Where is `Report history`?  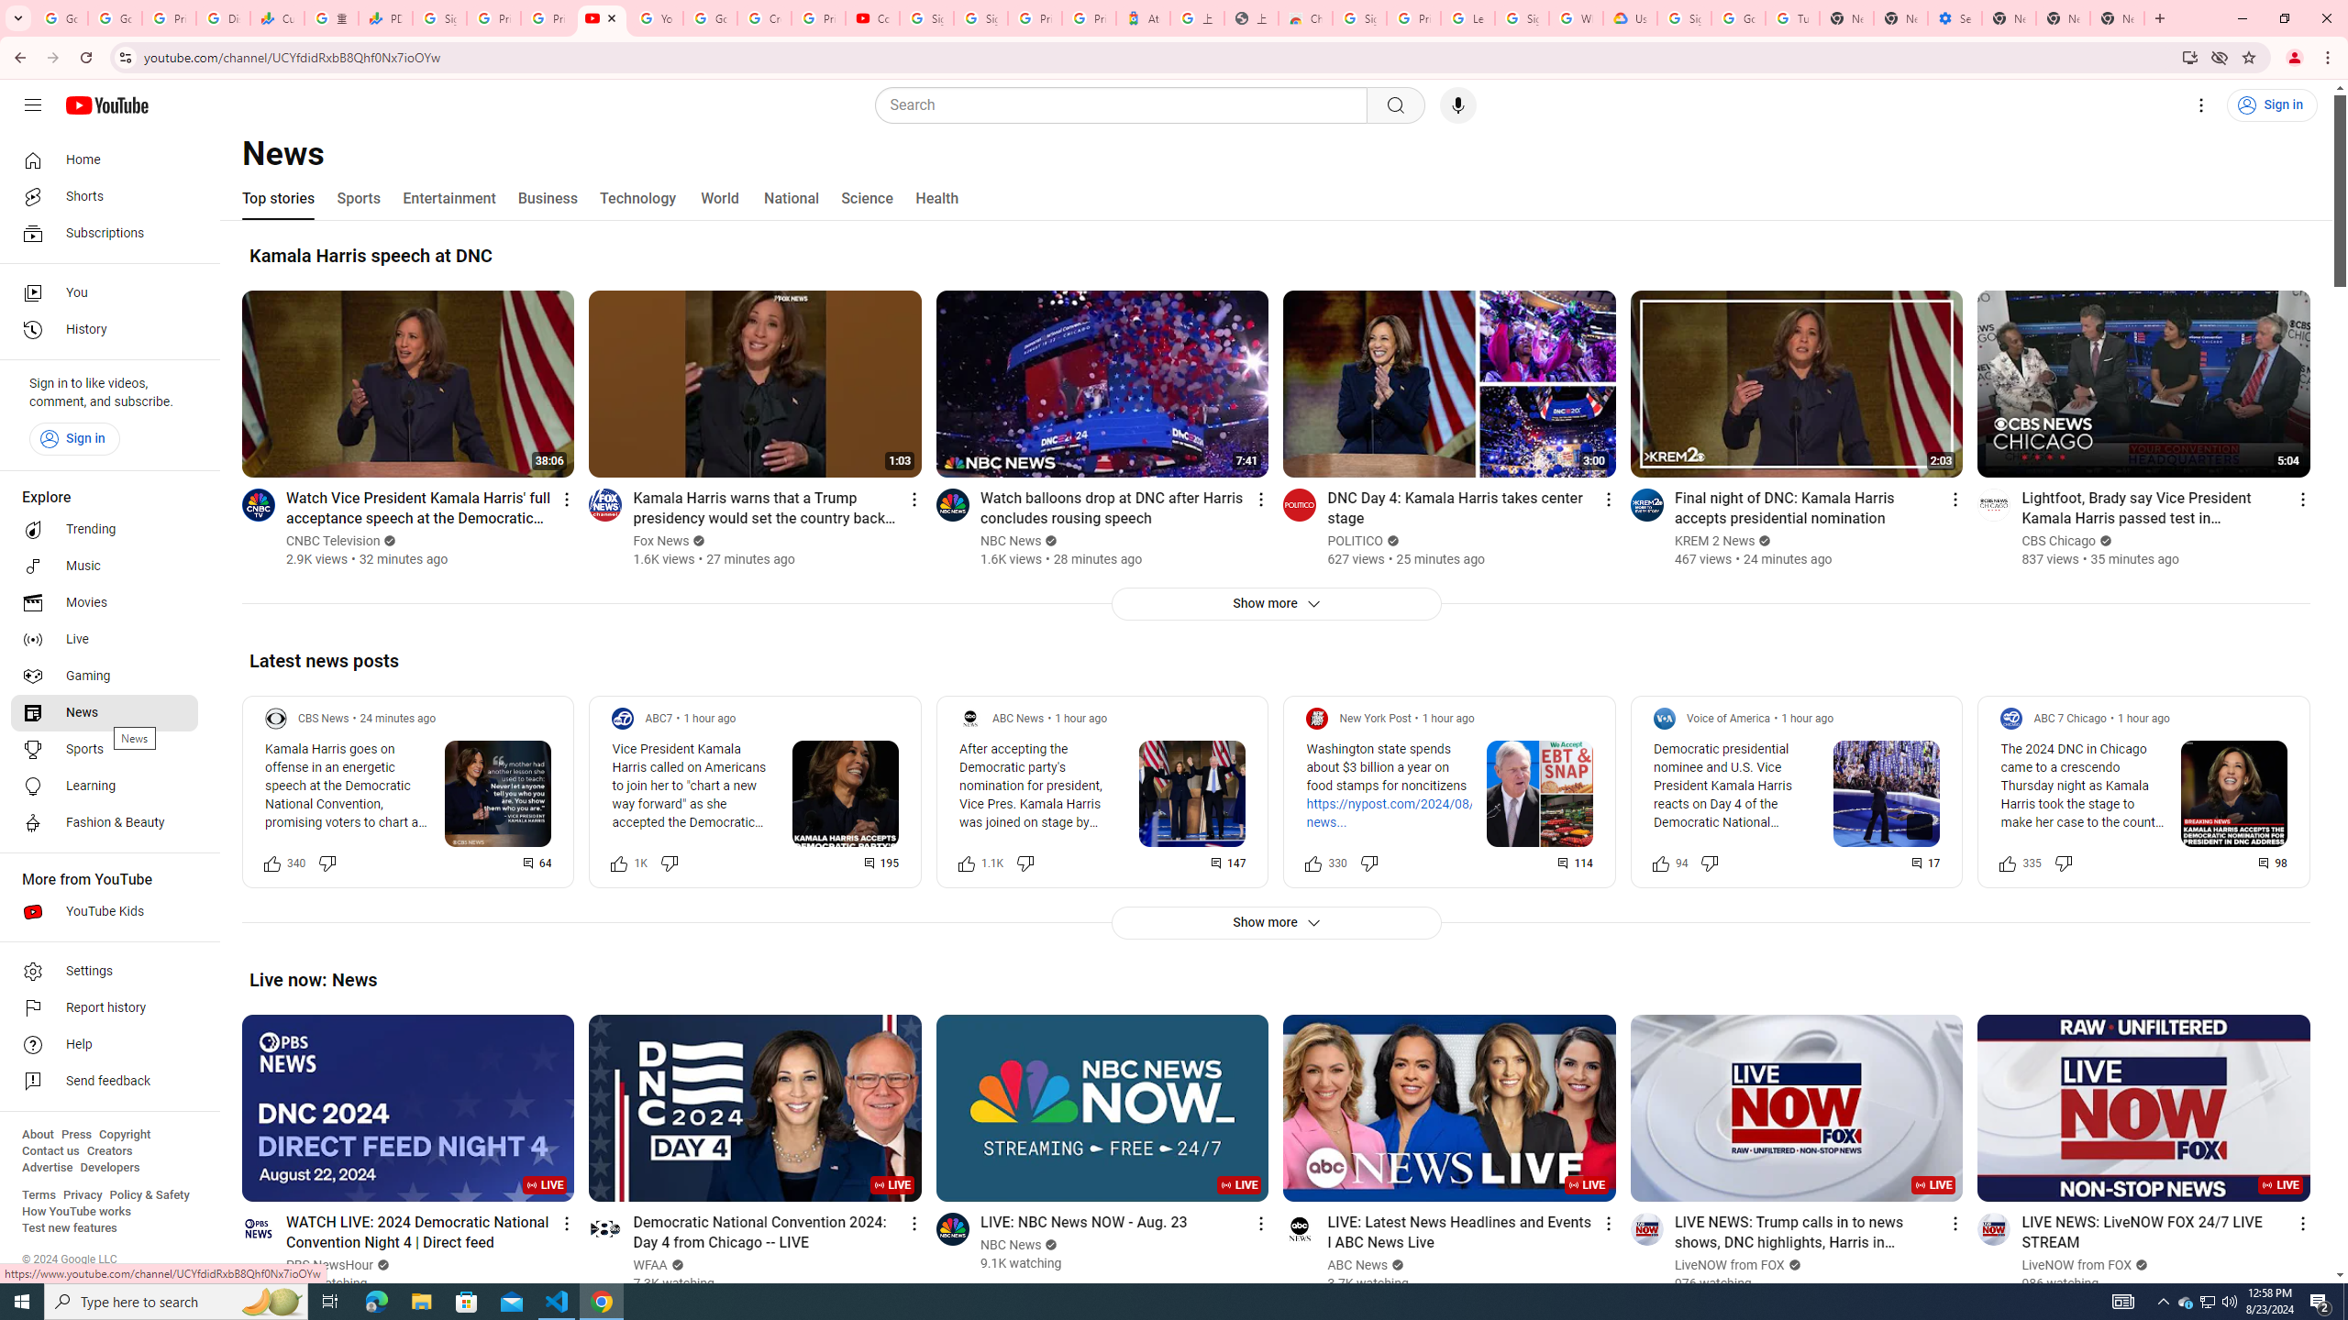
Report history is located at coordinates (105, 1008).